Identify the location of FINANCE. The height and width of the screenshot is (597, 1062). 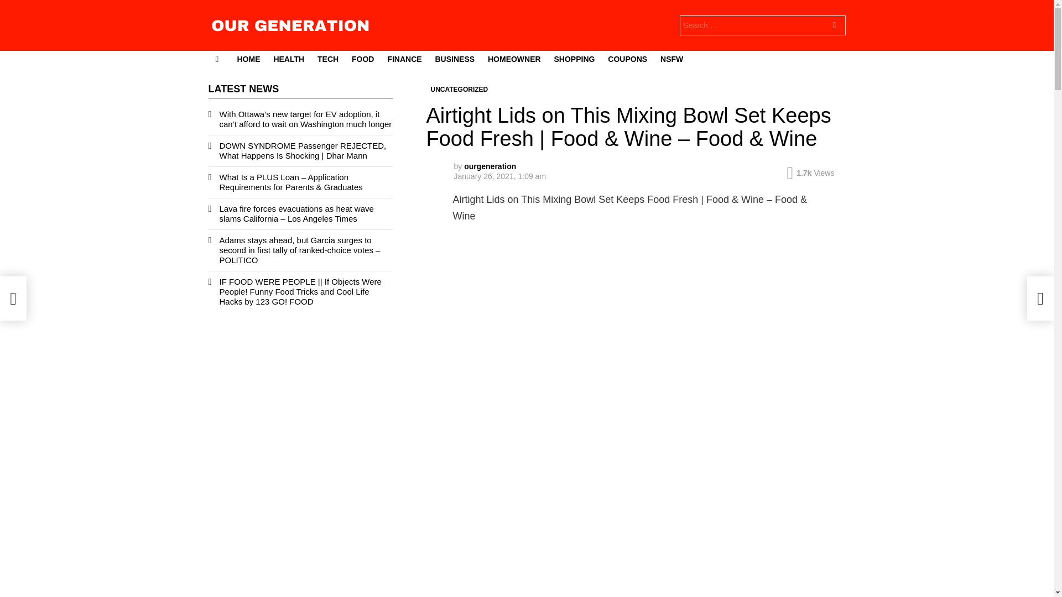
(404, 59).